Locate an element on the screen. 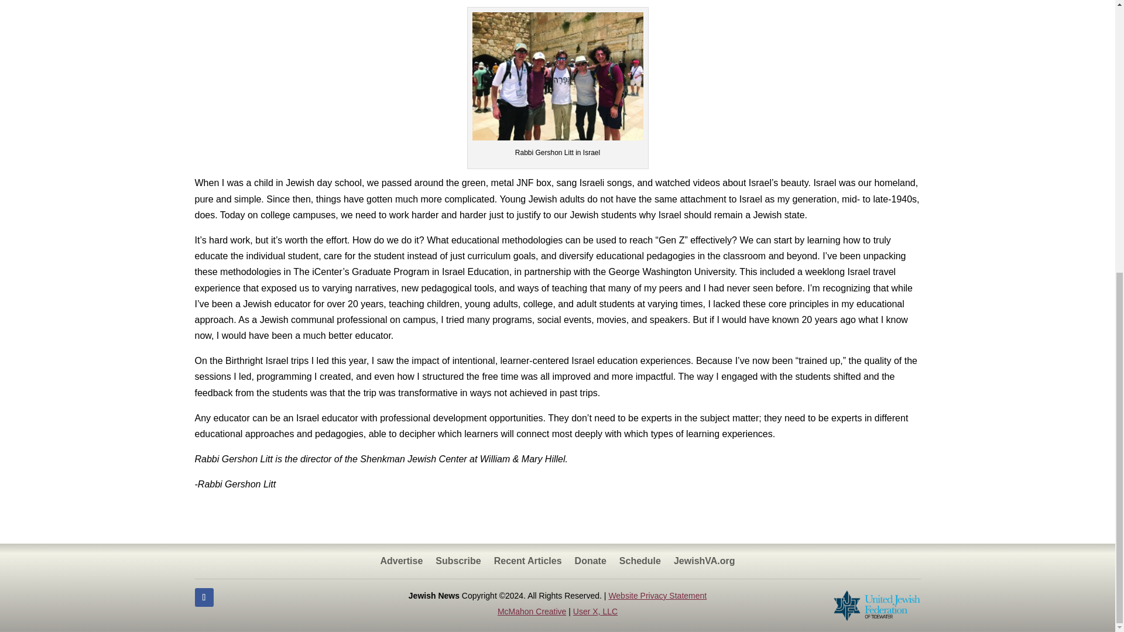  Litt in Israel is located at coordinates (557, 76).